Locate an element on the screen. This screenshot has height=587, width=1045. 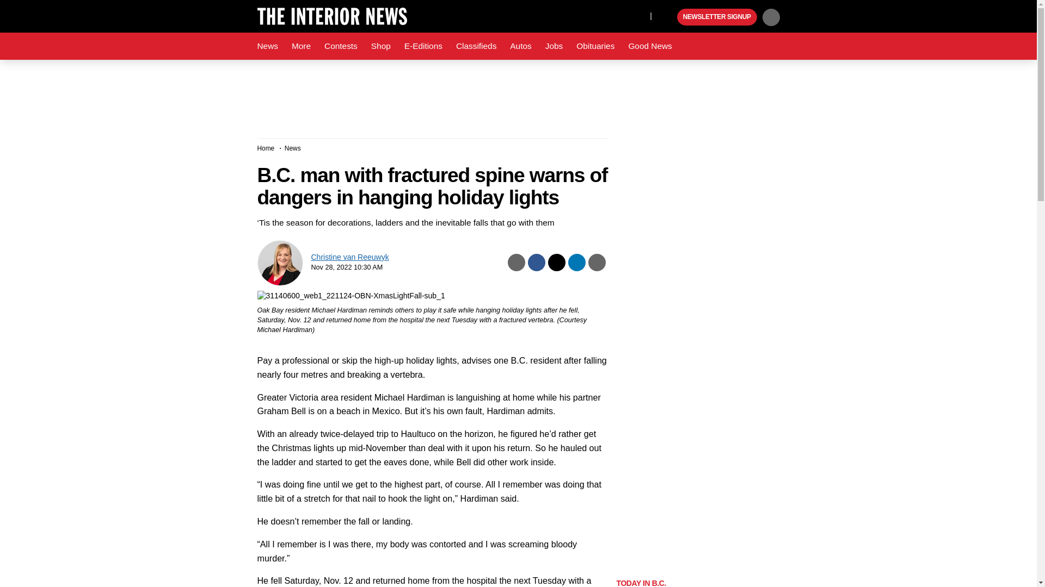
News is located at coordinates (267, 46).